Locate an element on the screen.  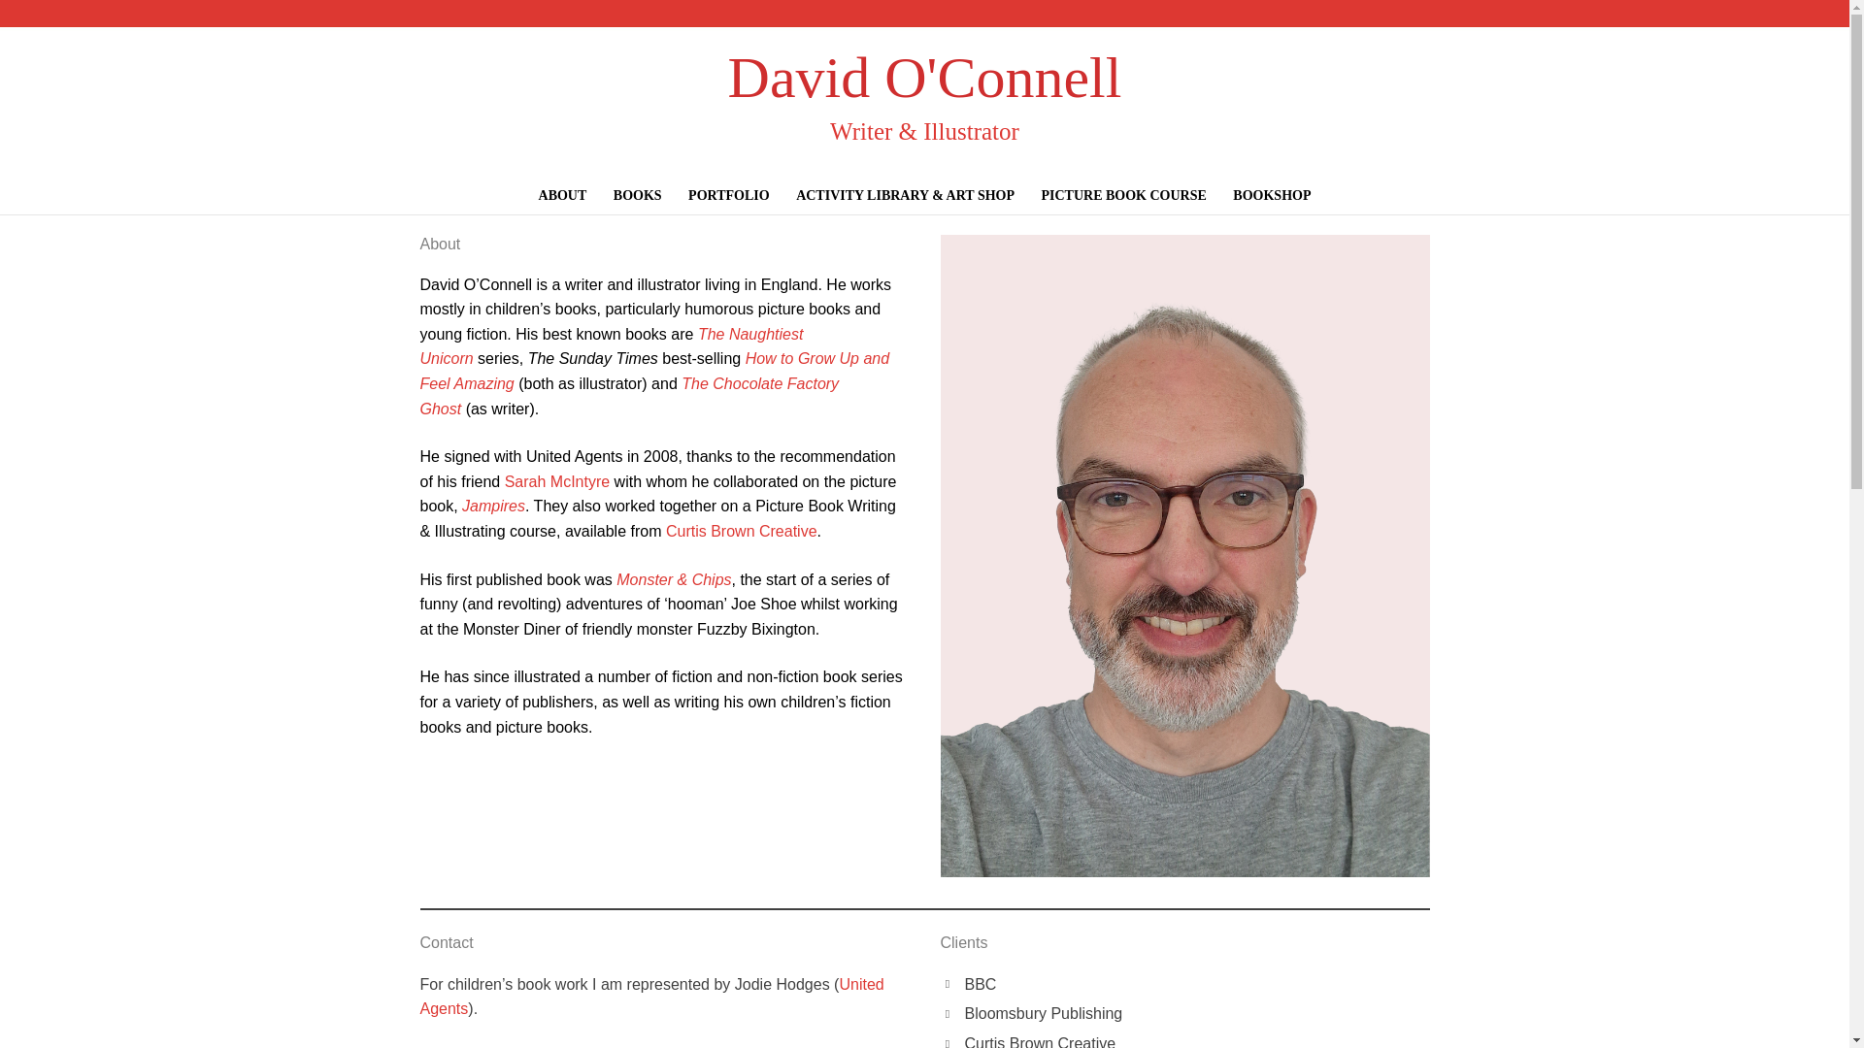
SKIP TO CONTENT is located at coordinates (402, 188).